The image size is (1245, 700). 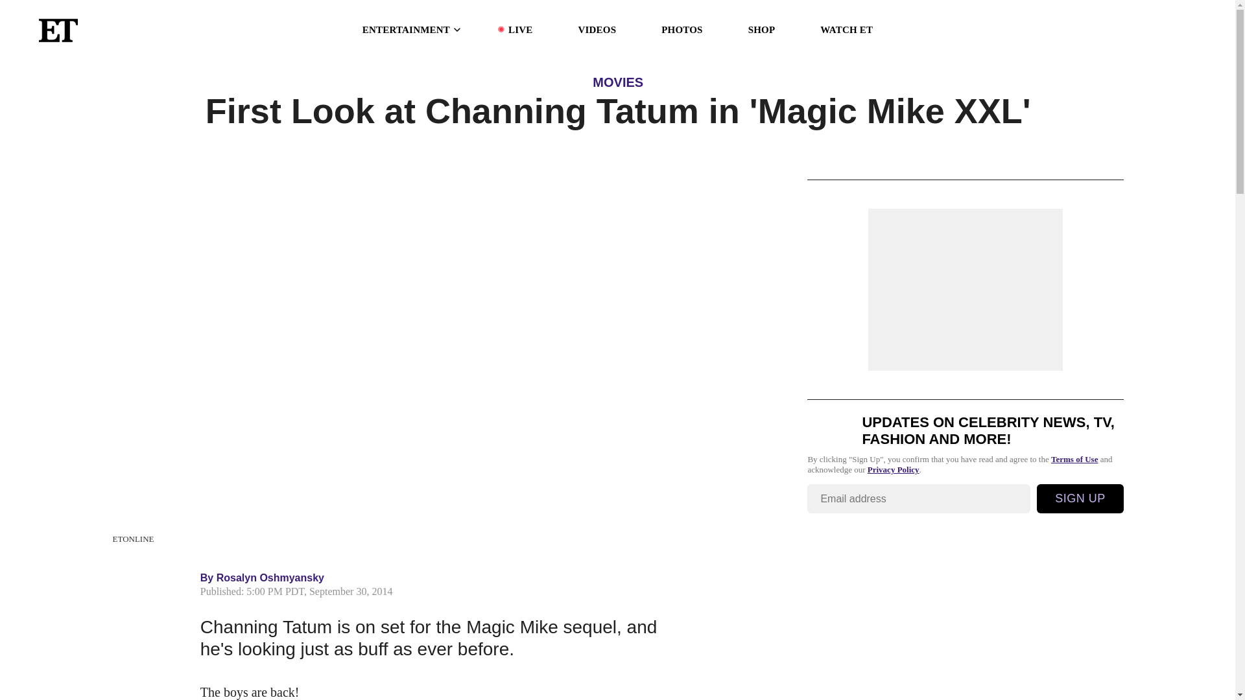 What do you see at coordinates (1074, 459) in the screenshot?
I see `Terms of Use` at bounding box center [1074, 459].